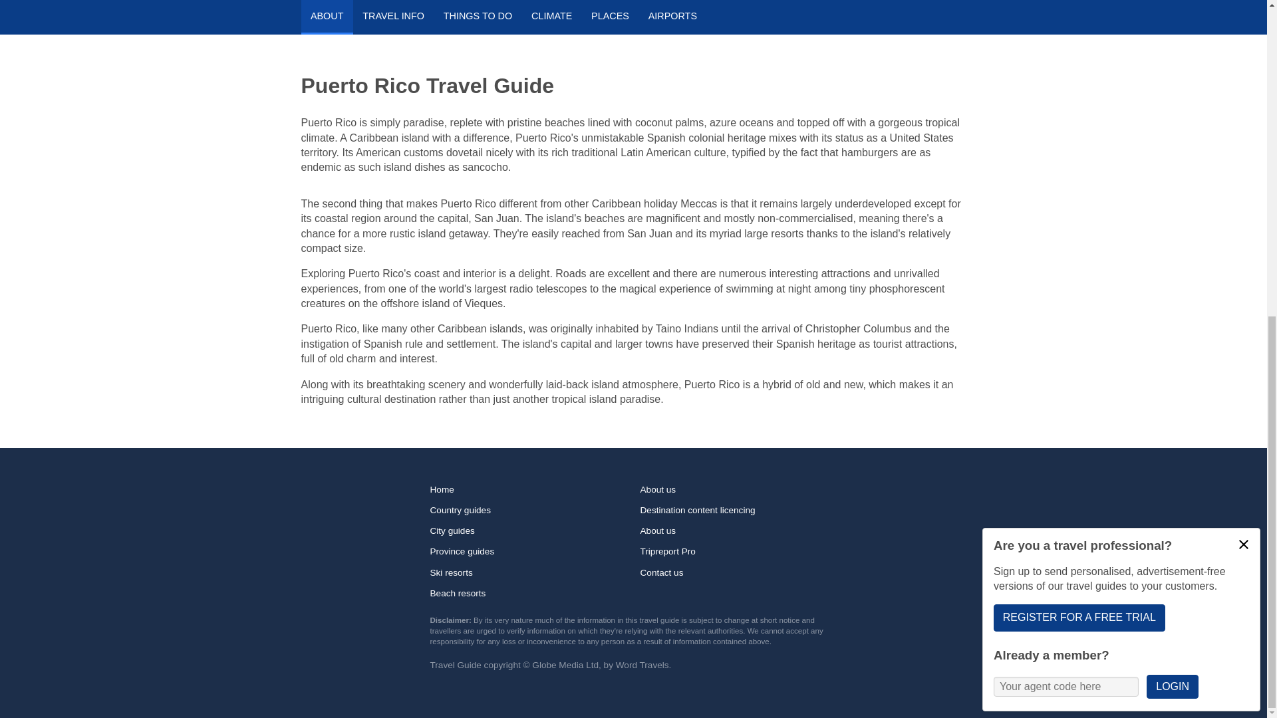  I want to click on REGISTER FOR A FREE TRIAL, so click(1079, 55).